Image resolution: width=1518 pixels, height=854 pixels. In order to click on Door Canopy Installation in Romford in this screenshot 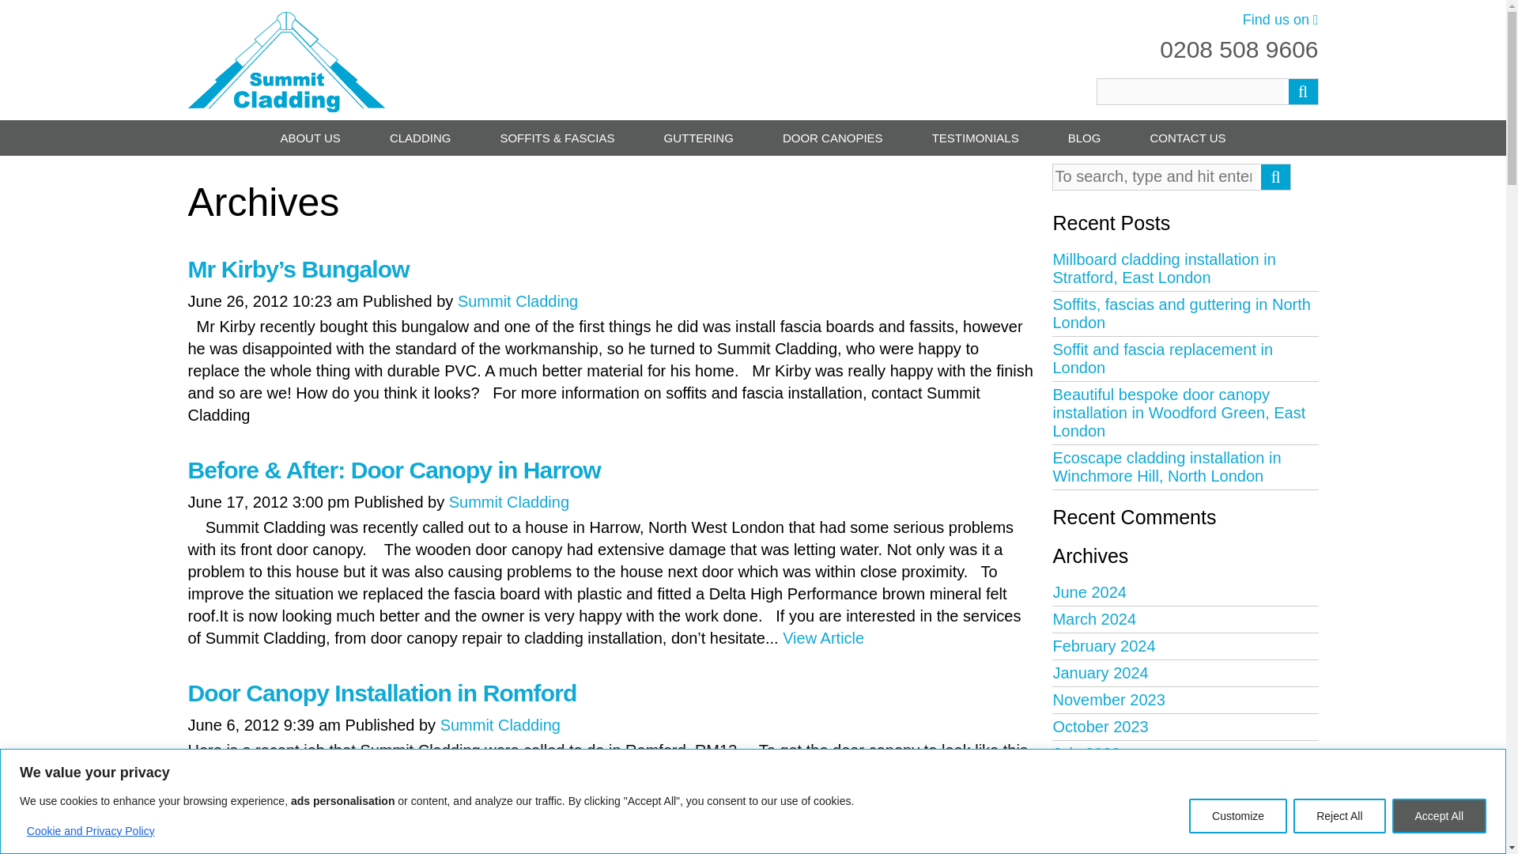, I will do `click(383, 693)`.